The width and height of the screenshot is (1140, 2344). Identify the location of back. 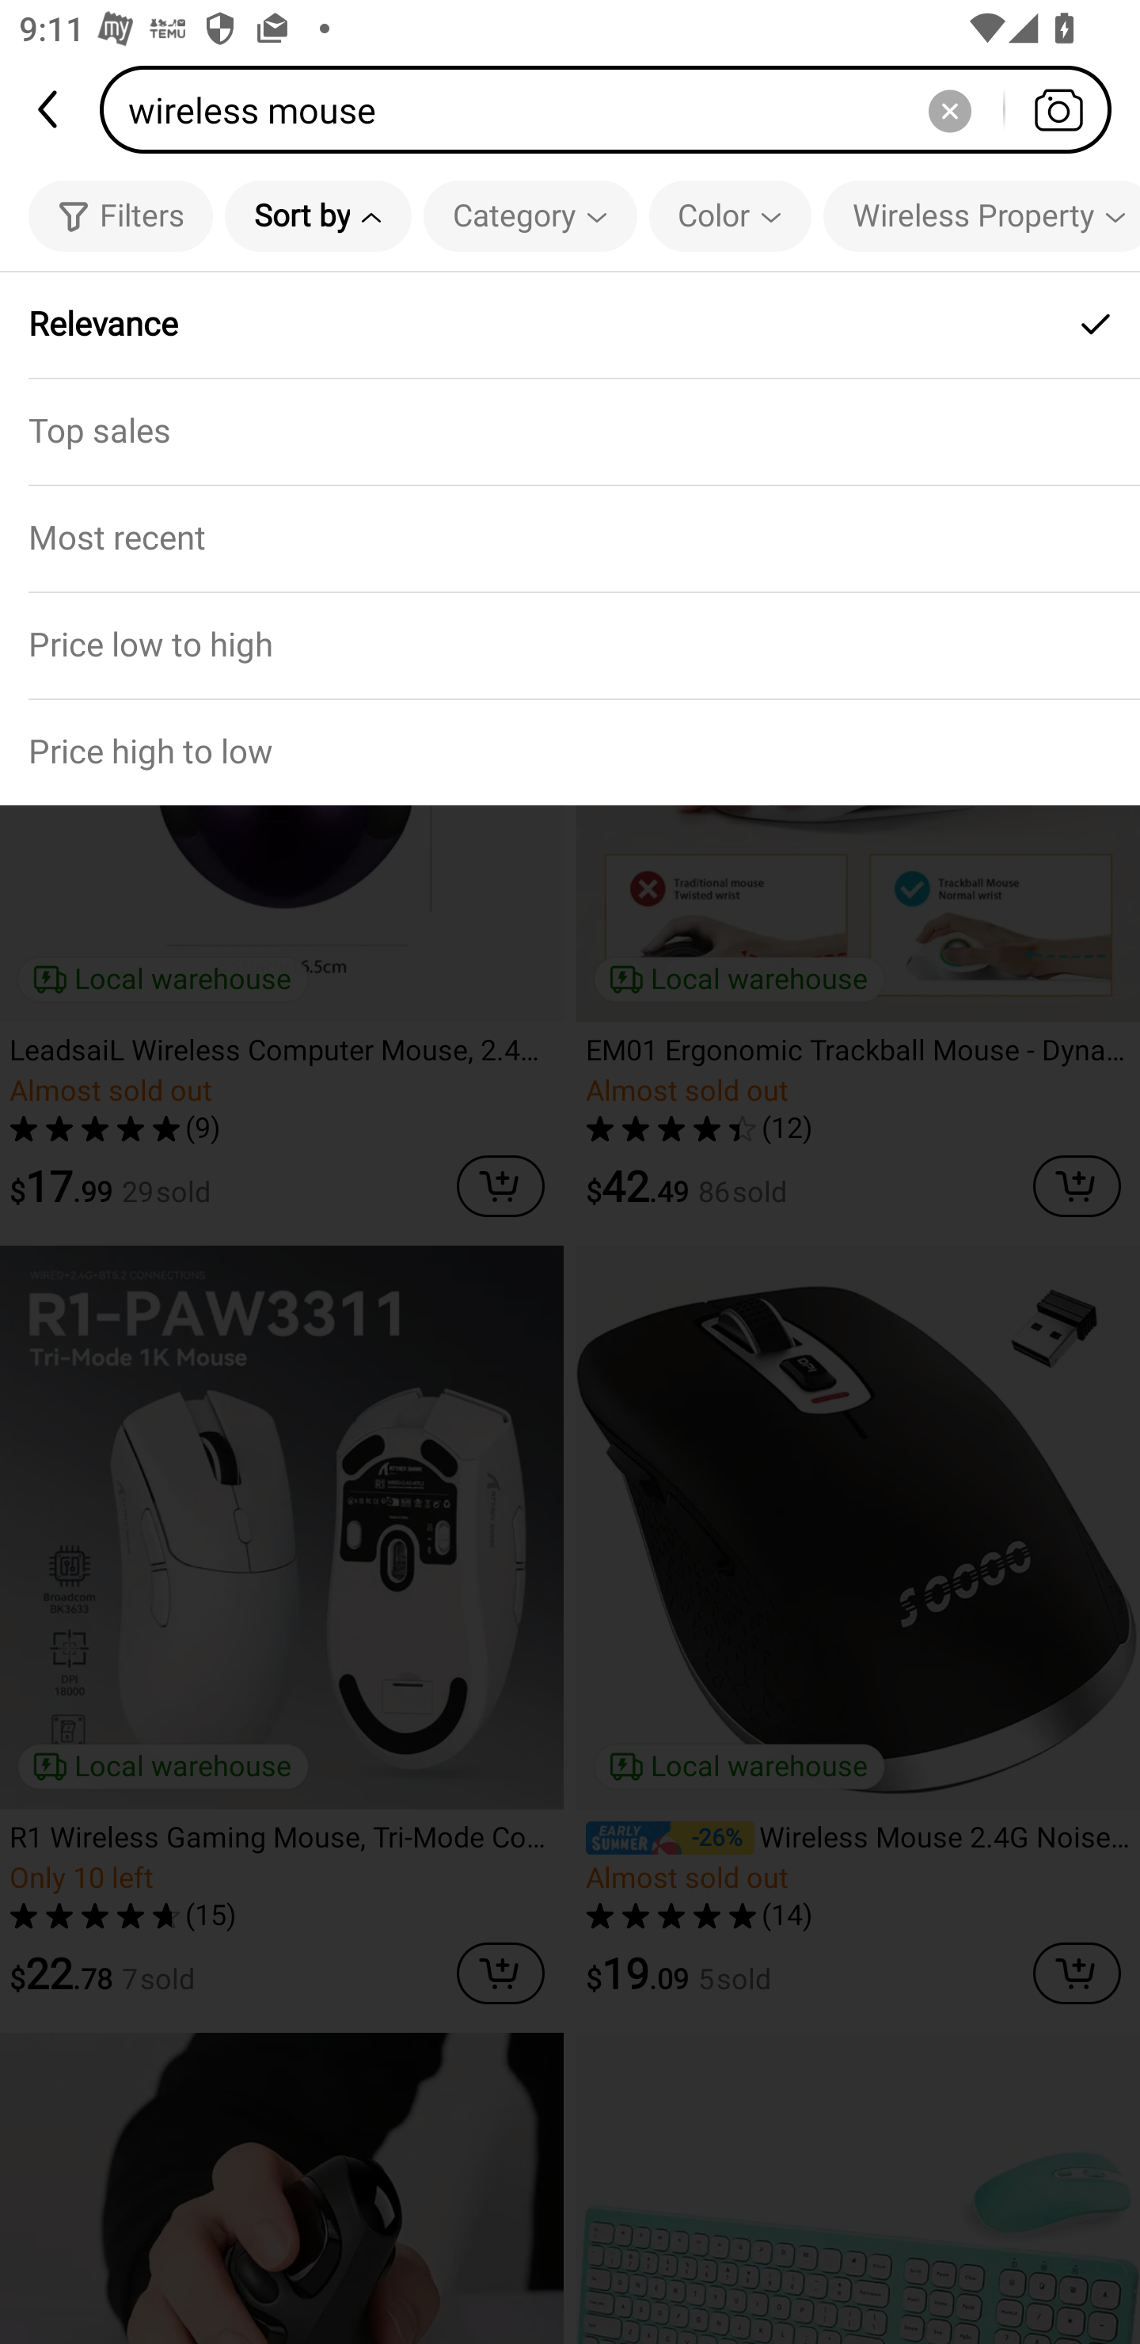
(50, 109).